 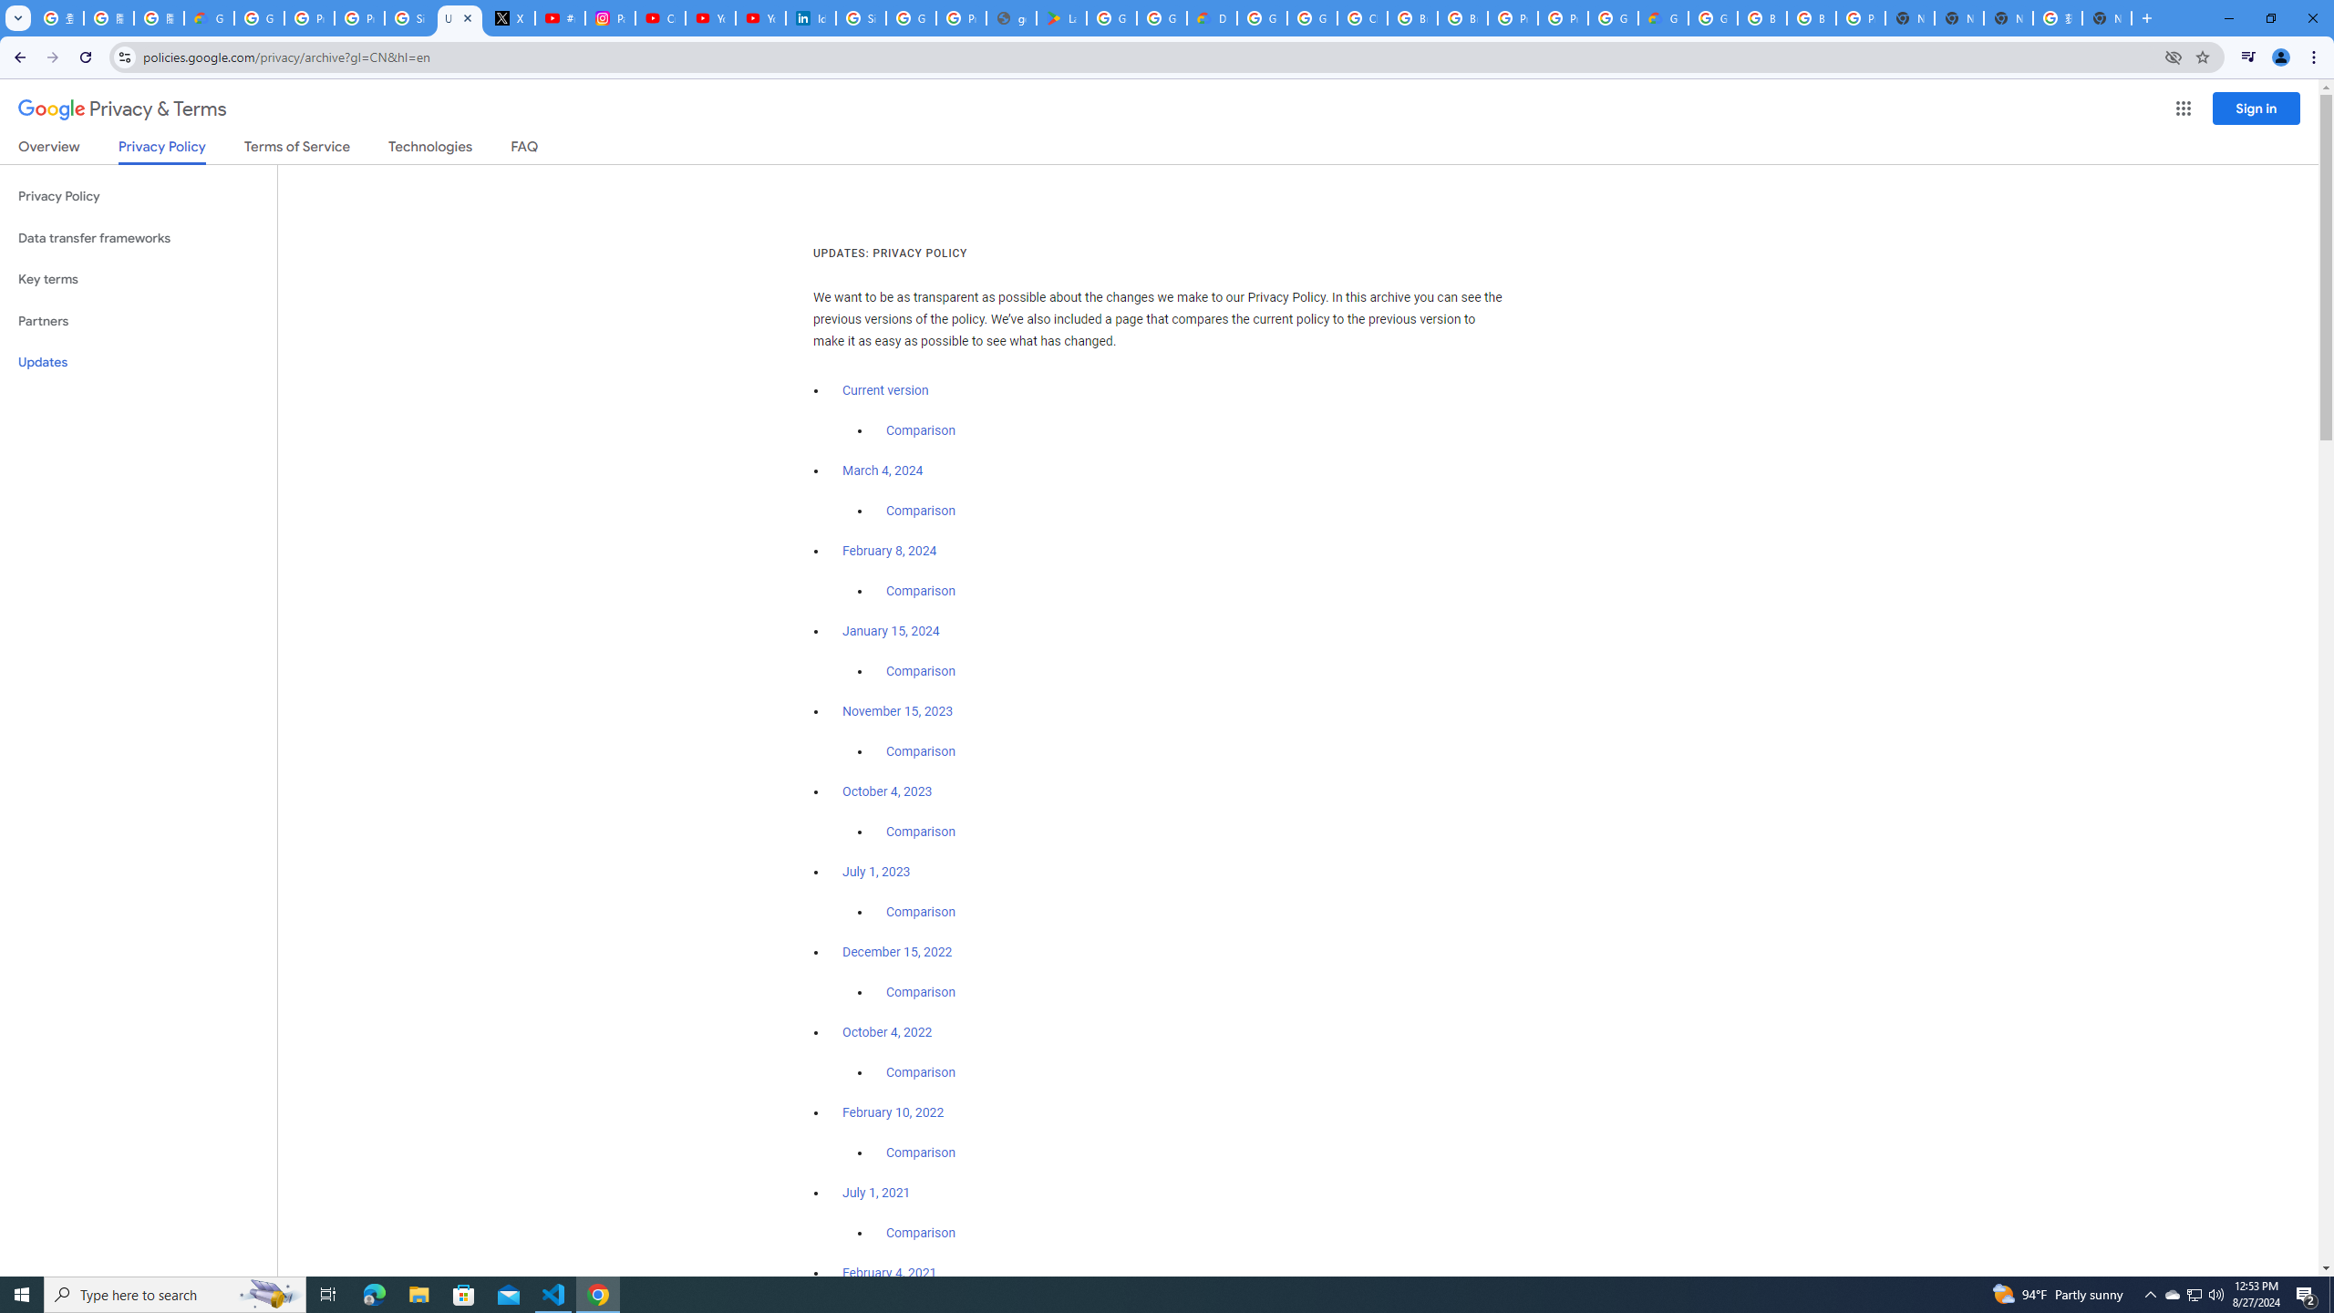 I want to click on February 4, 2021, so click(x=890, y=1273).